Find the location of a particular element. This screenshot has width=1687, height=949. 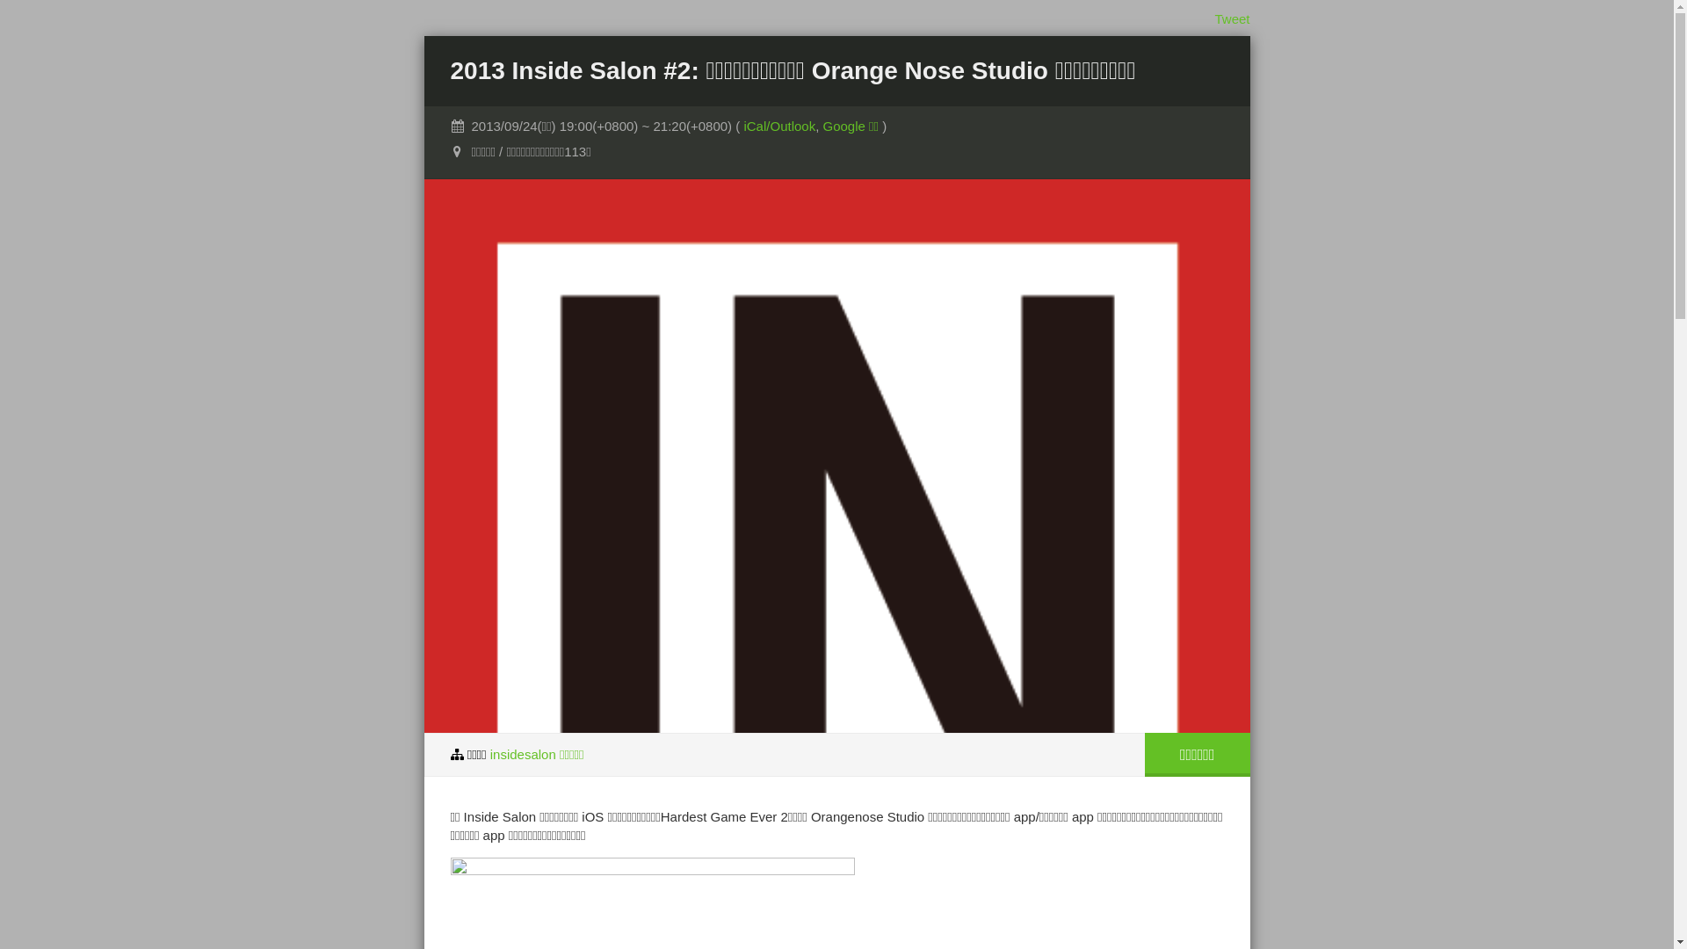

iCal/Outlook is located at coordinates (779, 127).